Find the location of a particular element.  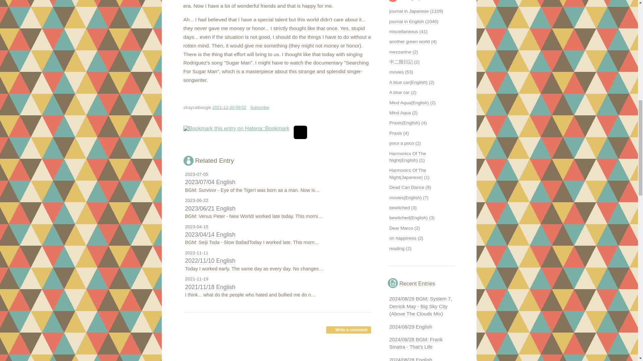

2023-04-14T22:39:12Z is located at coordinates (197, 227).